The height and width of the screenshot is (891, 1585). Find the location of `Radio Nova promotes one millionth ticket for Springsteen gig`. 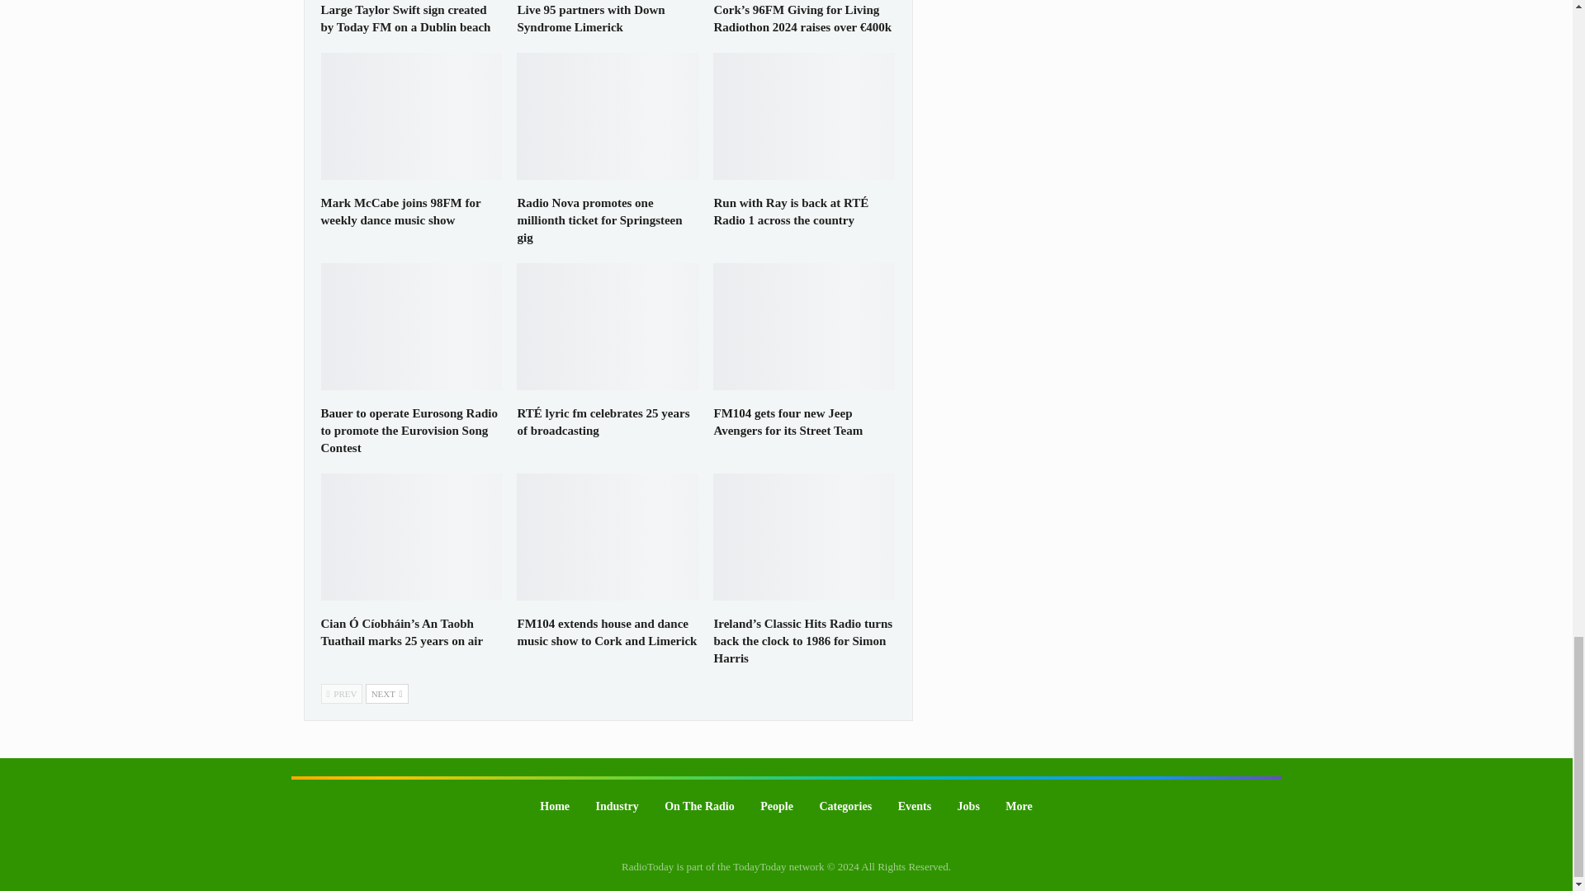

Radio Nova promotes one millionth ticket for Springsteen gig is located at coordinates (608, 115).